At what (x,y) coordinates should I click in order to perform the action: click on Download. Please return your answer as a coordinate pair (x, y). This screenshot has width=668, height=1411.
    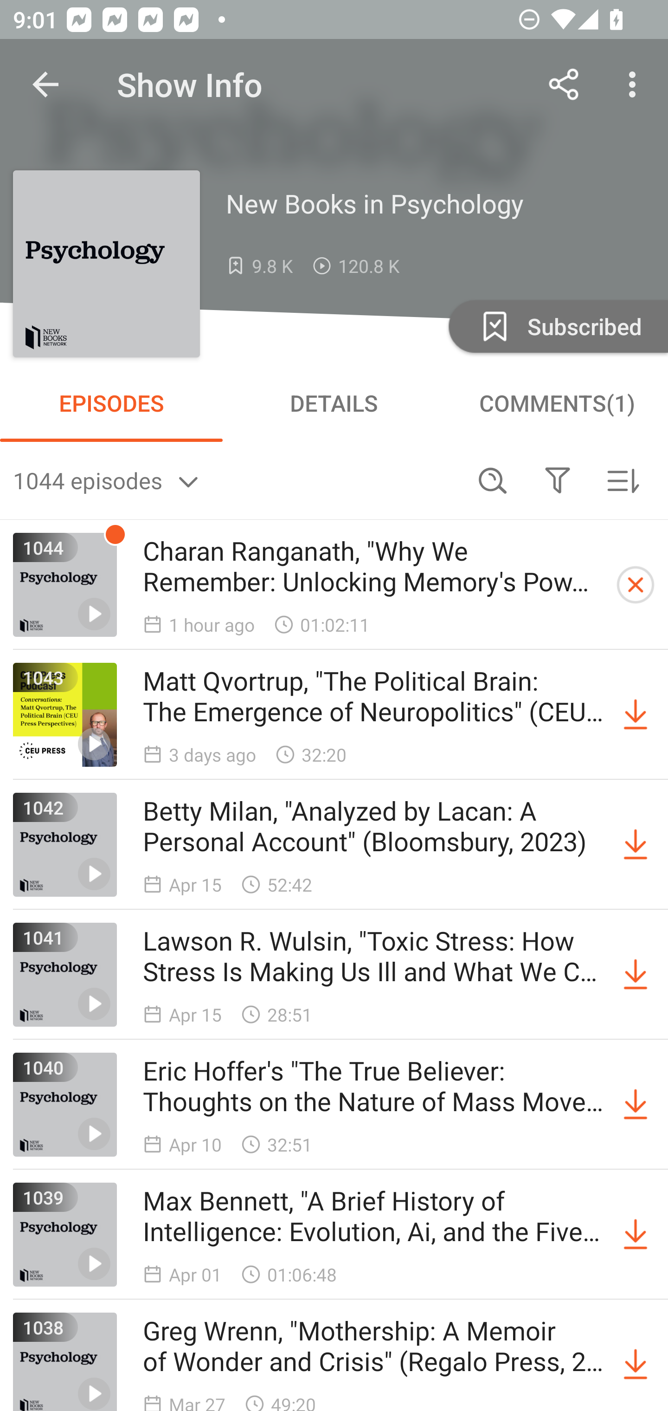
    Looking at the image, I should click on (636, 1105).